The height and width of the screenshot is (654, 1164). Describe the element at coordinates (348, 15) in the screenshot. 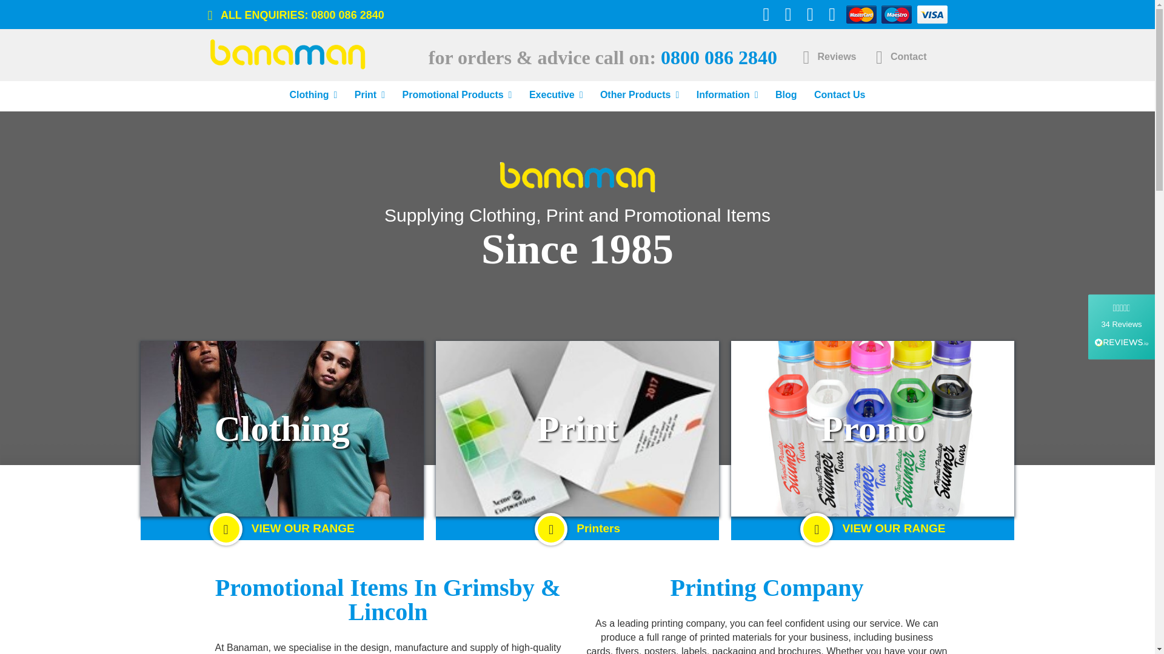

I see `0800 086 2840` at that location.